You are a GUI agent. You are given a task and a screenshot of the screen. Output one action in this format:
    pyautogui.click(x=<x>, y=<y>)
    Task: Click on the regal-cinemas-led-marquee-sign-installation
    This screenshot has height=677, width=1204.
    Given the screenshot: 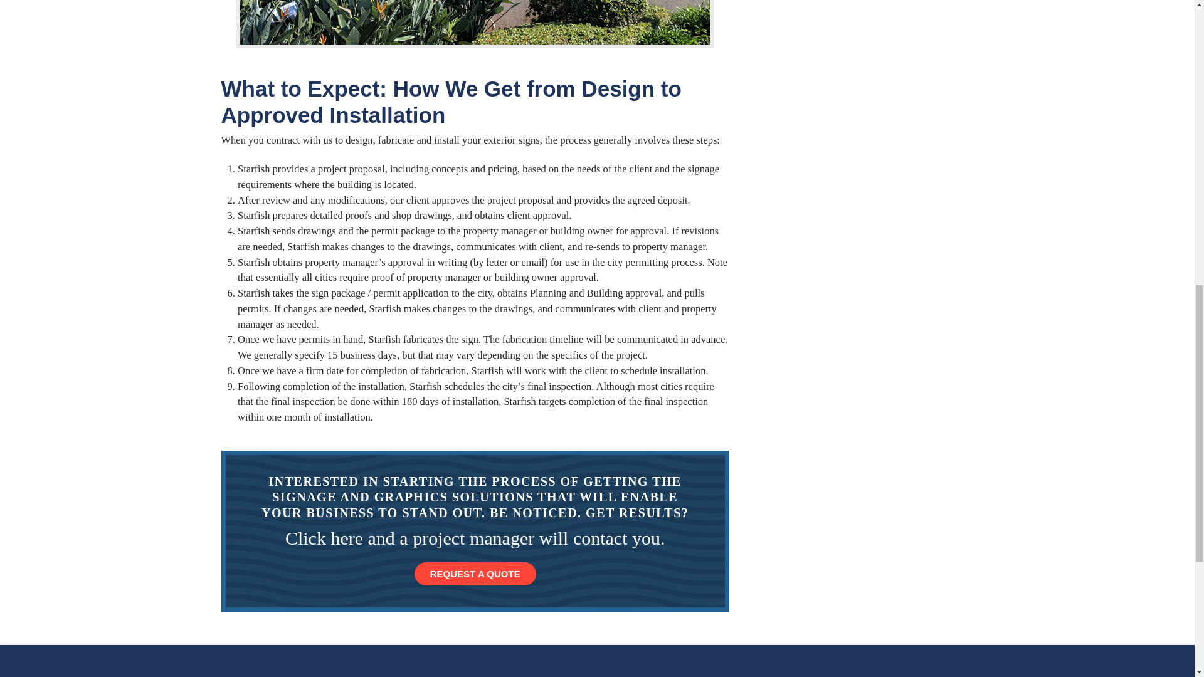 What is the action you would take?
    pyautogui.click(x=475, y=23)
    